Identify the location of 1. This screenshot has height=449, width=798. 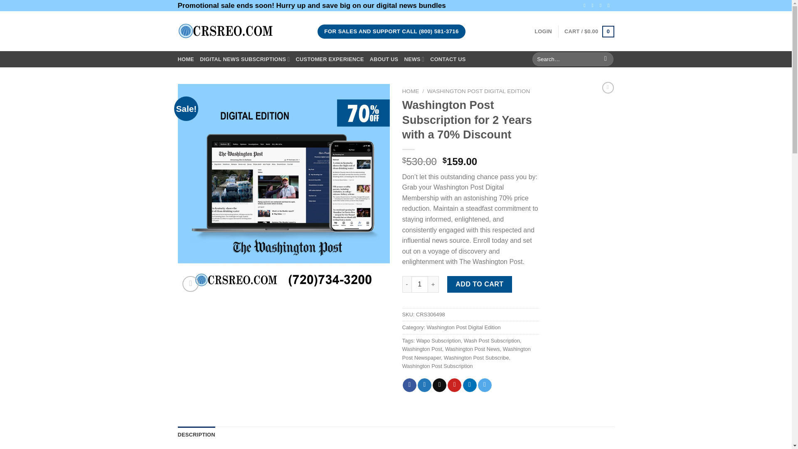
(420, 284).